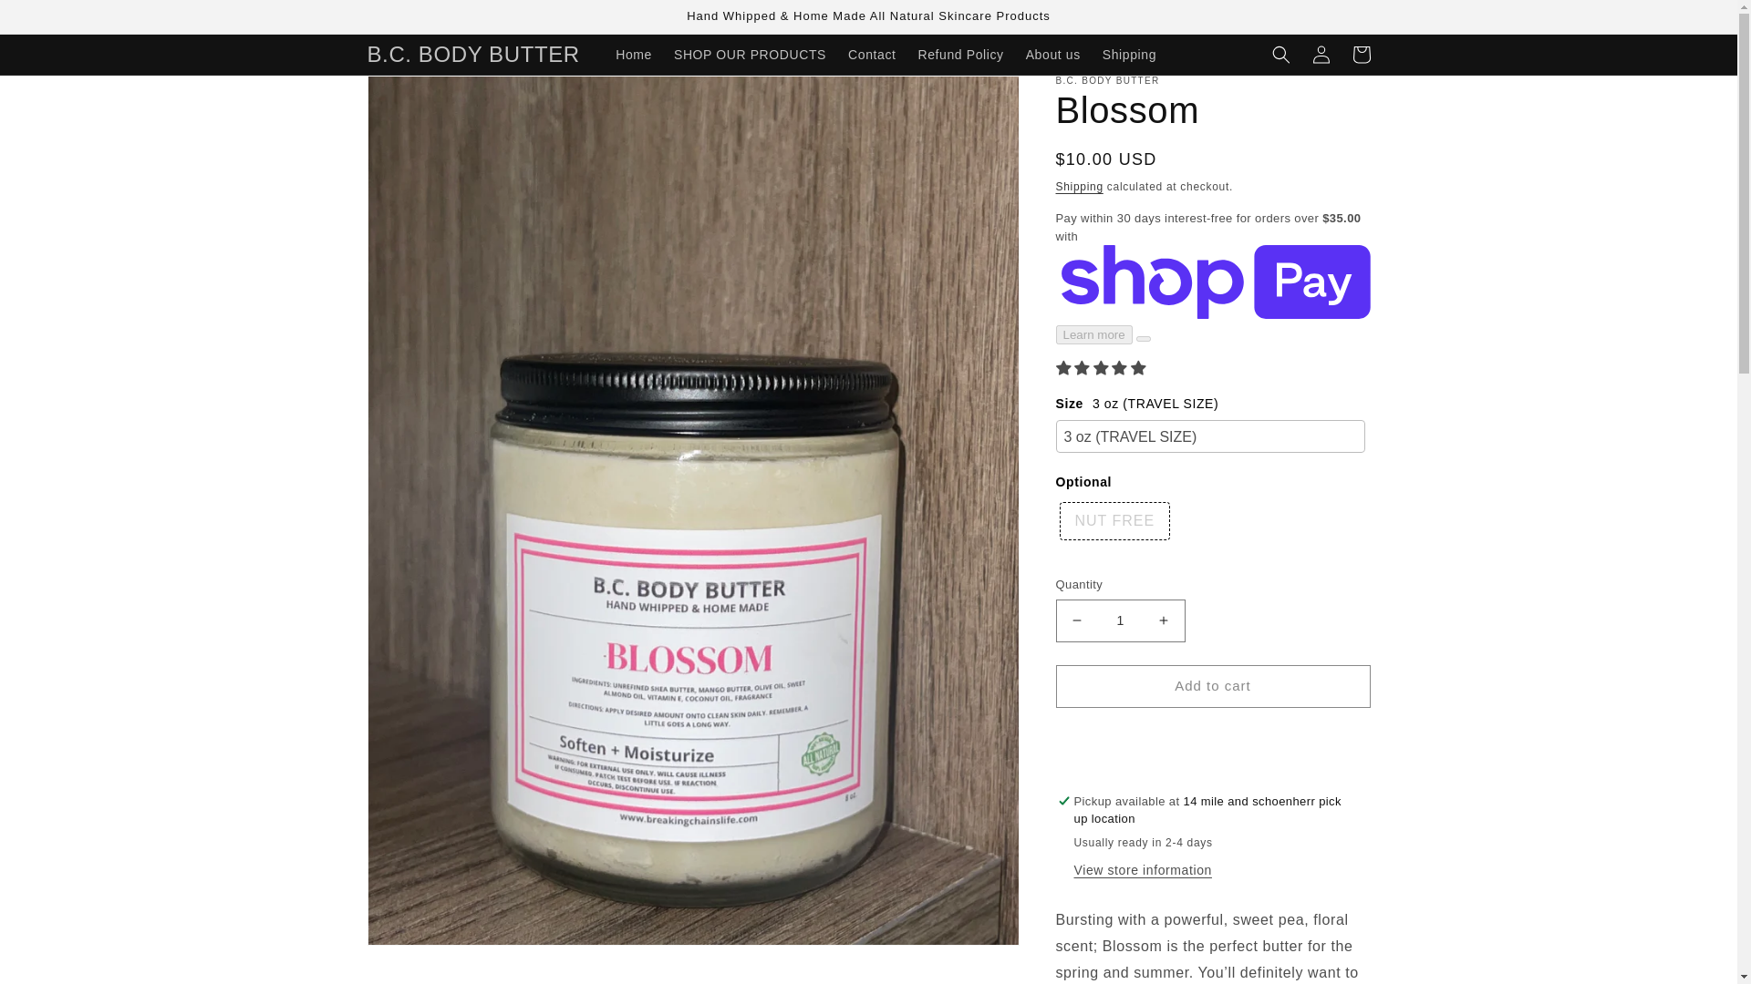 The width and height of the screenshot is (1751, 984). What do you see at coordinates (421, 96) in the screenshot?
I see `Skip to product information` at bounding box center [421, 96].